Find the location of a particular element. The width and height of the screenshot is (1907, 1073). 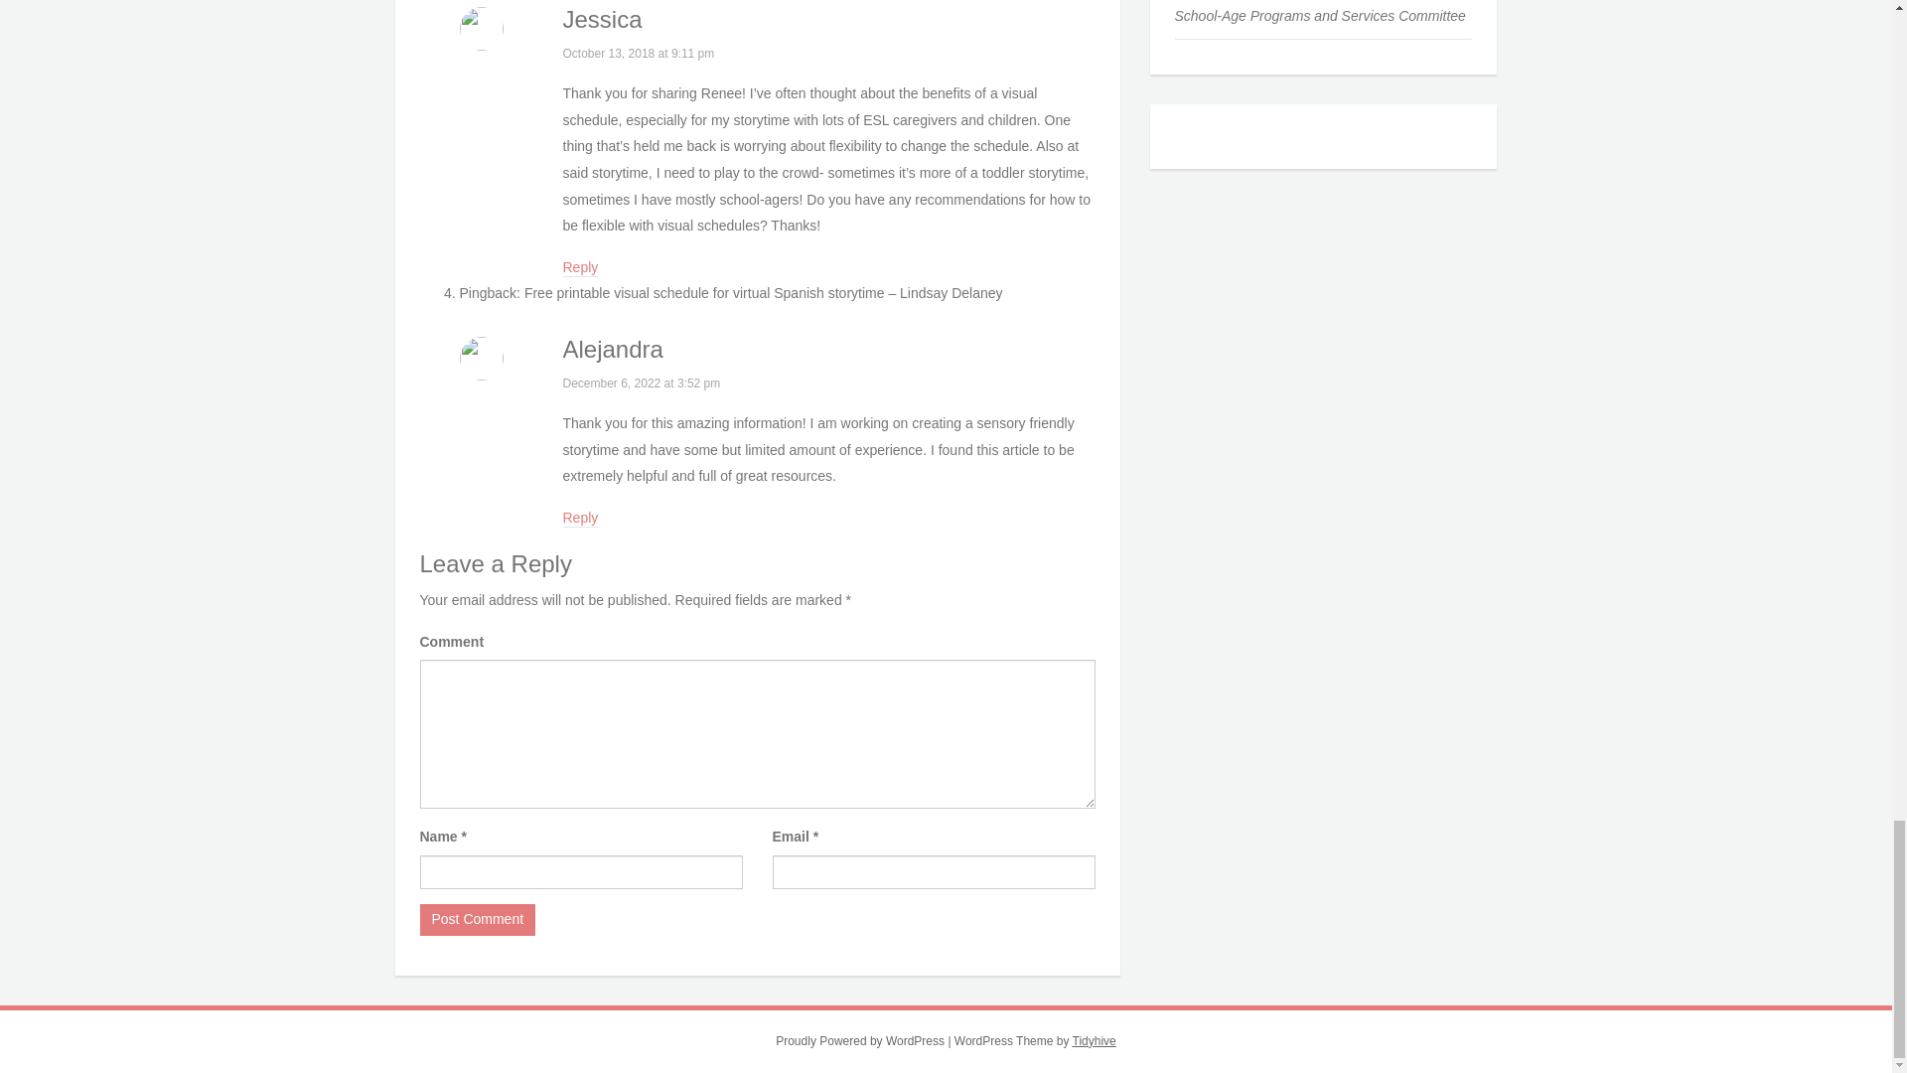

Post Comment is located at coordinates (477, 920).